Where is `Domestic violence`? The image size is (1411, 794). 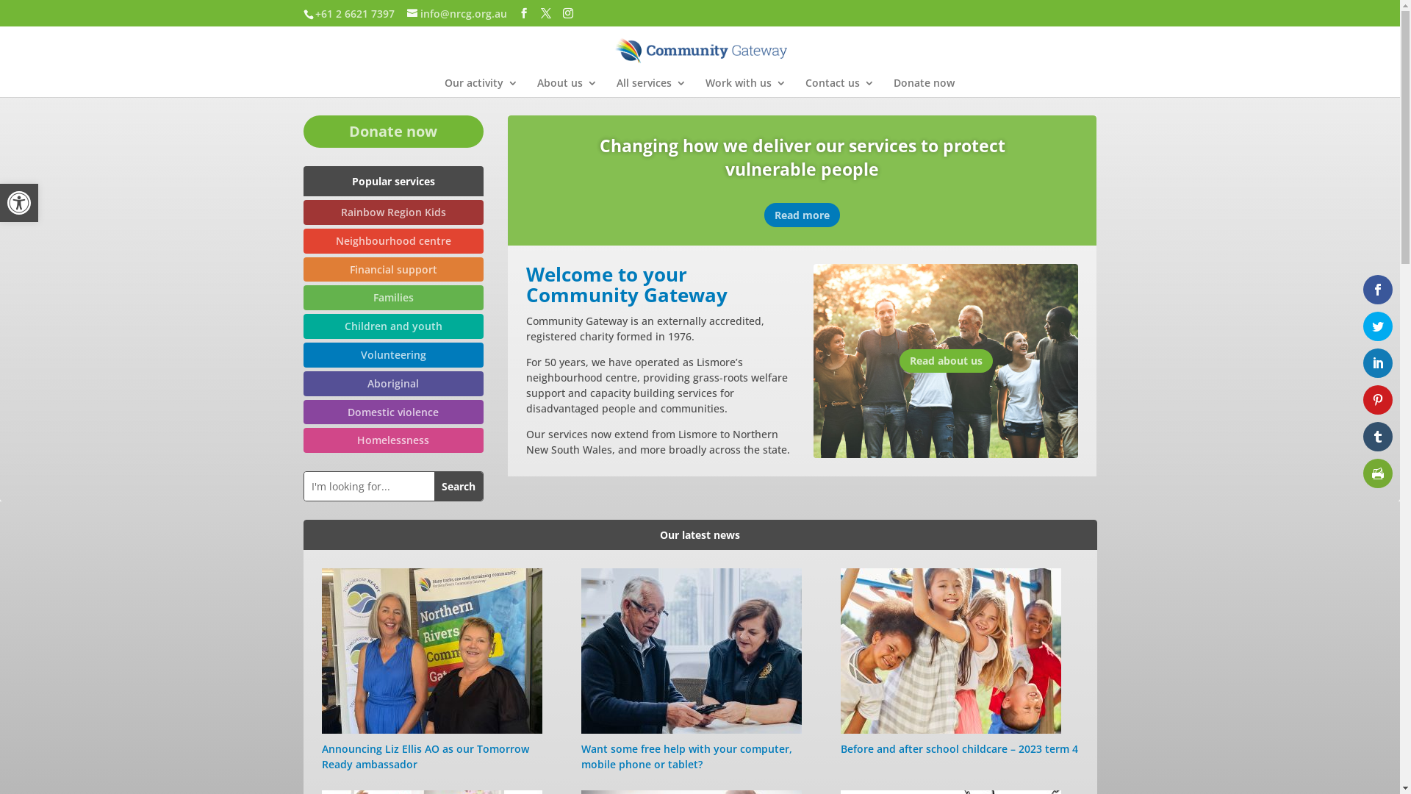
Domestic violence is located at coordinates (393, 412).